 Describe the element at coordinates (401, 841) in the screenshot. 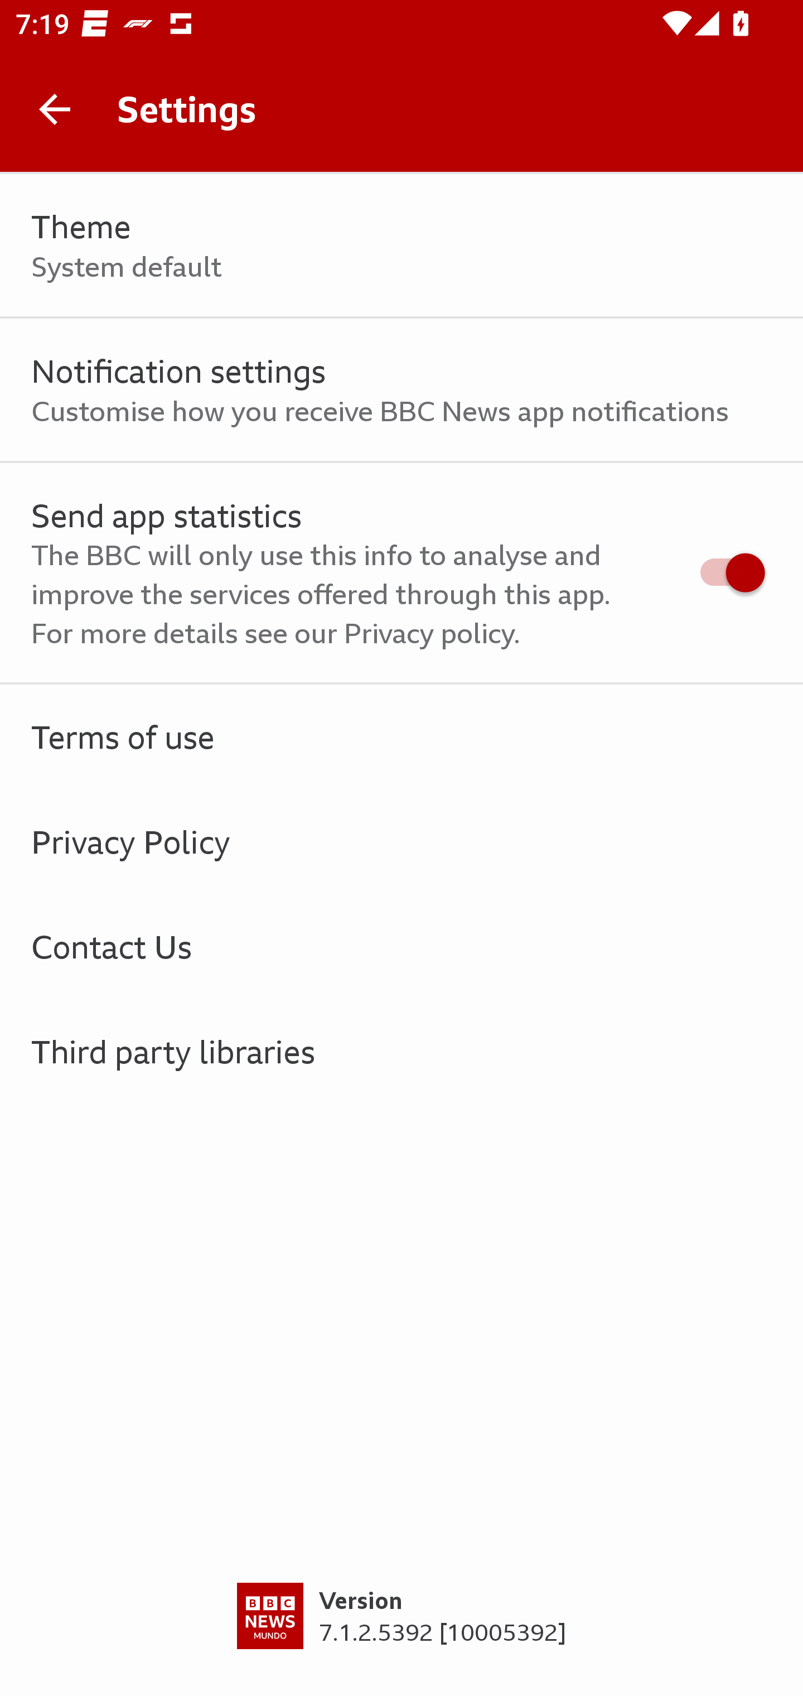

I see `Privacy Policy` at that location.